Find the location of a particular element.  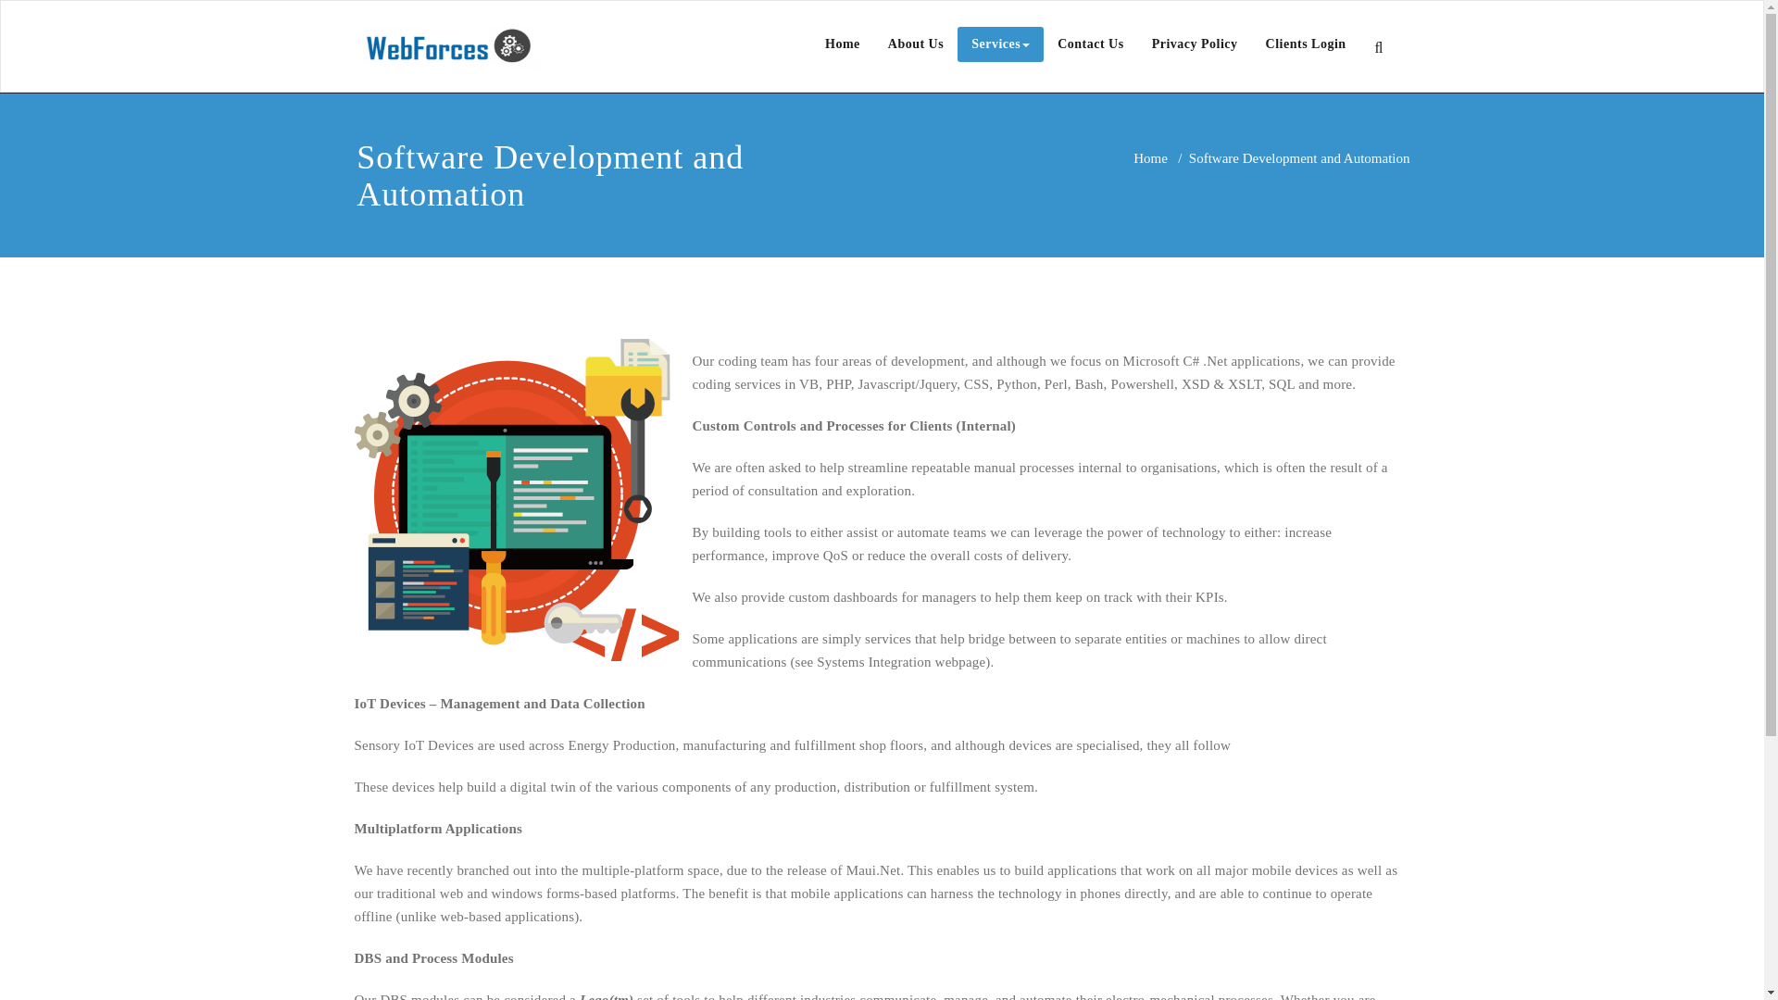

Home is located at coordinates (1150, 158).